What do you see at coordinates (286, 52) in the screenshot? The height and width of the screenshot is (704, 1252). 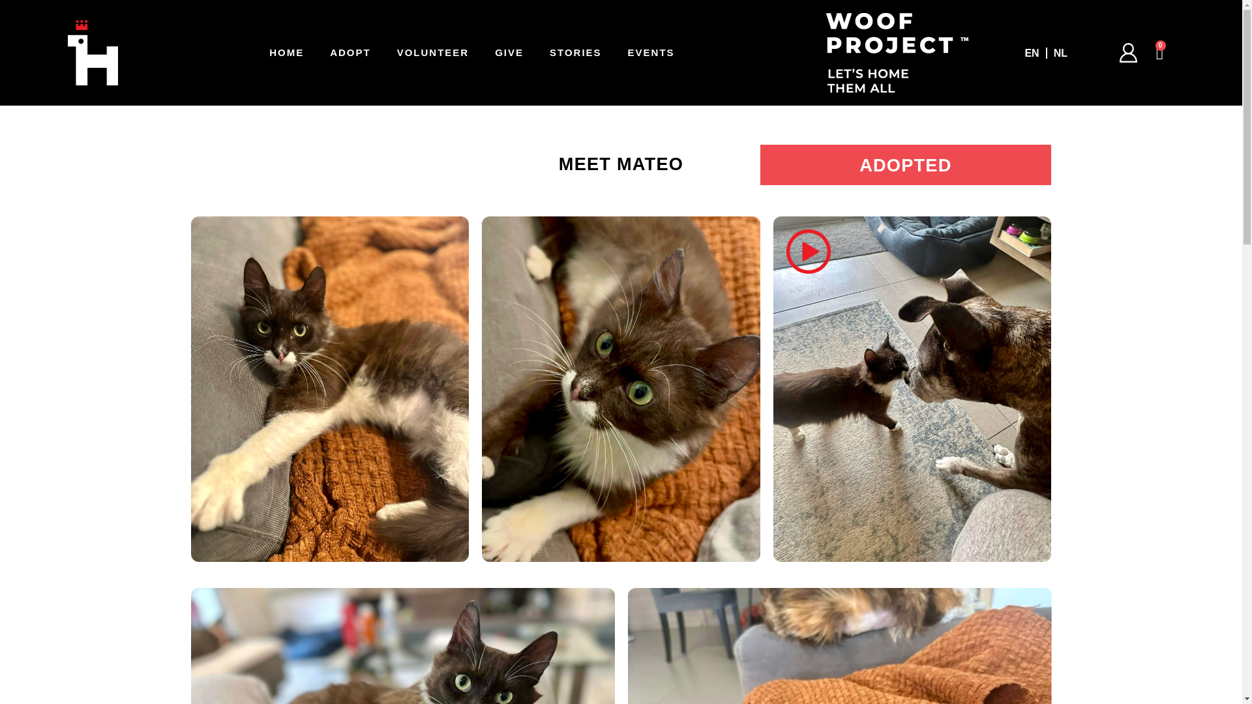 I see `HOME` at bounding box center [286, 52].